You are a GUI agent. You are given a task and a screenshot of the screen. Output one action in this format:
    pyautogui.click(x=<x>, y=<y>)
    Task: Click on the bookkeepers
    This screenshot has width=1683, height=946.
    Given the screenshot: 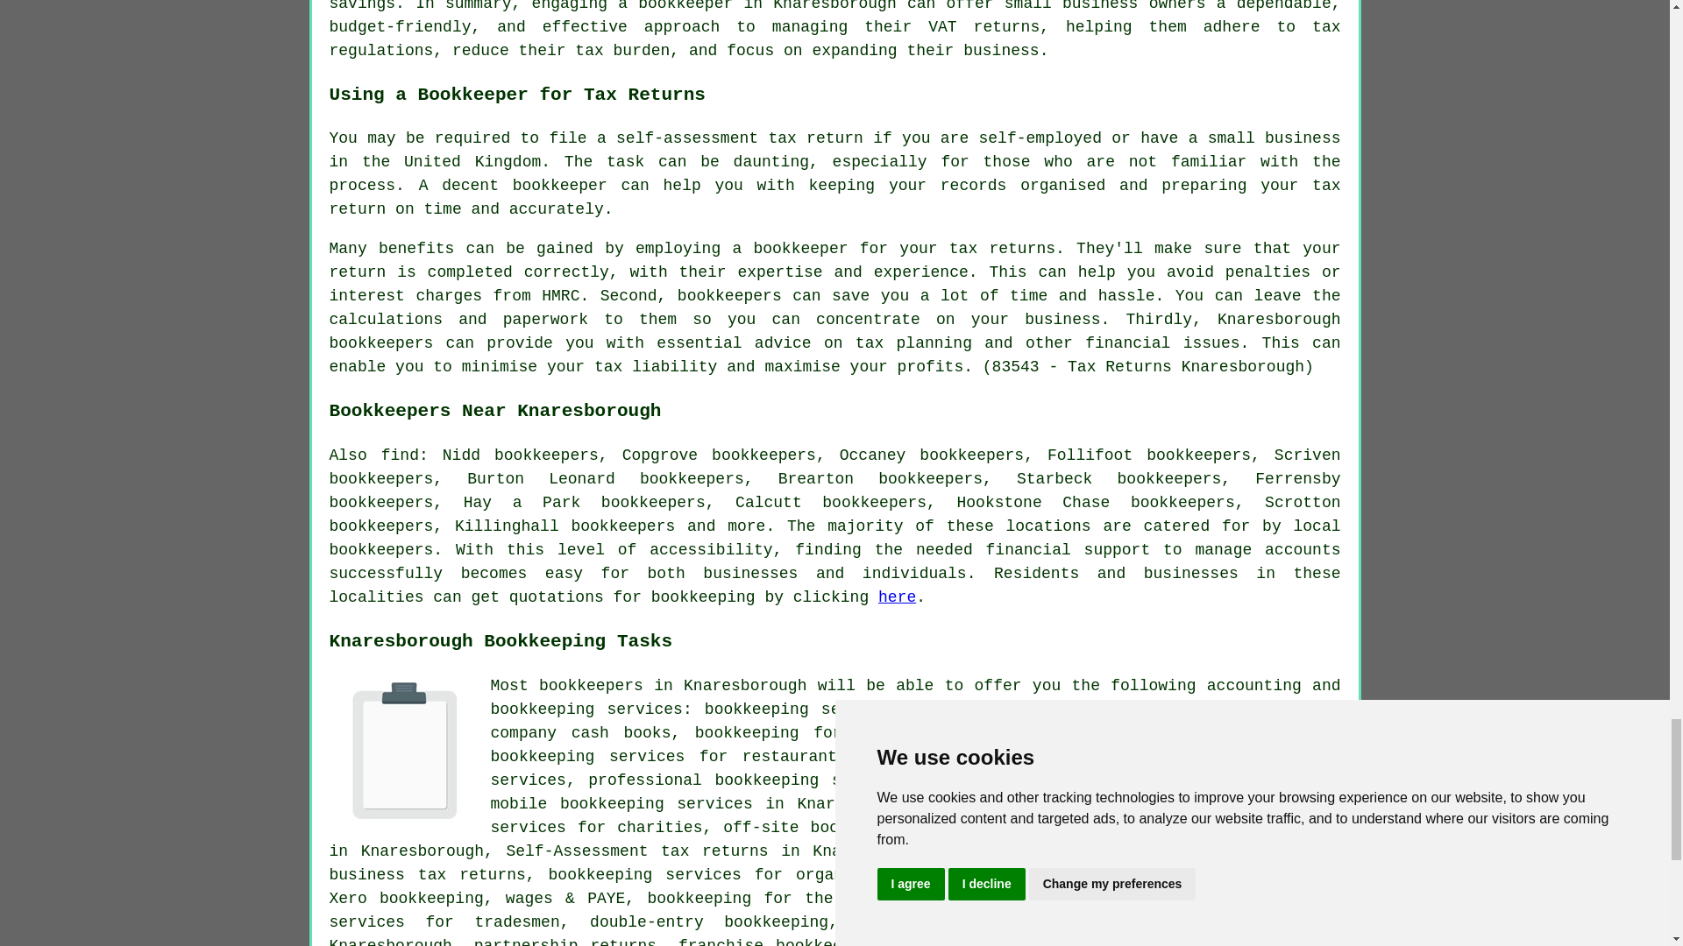 What is the action you would take?
    pyautogui.click(x=382, y=550)
    